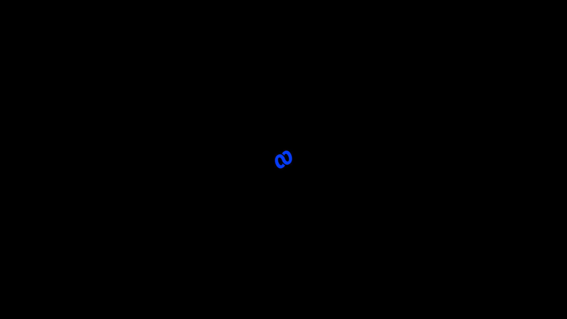 Image resolution: width=567 pixels, height=319 pixels. Describe the element at coordinates (132, 304) in the screenshot. I see `Youtube` at that location.